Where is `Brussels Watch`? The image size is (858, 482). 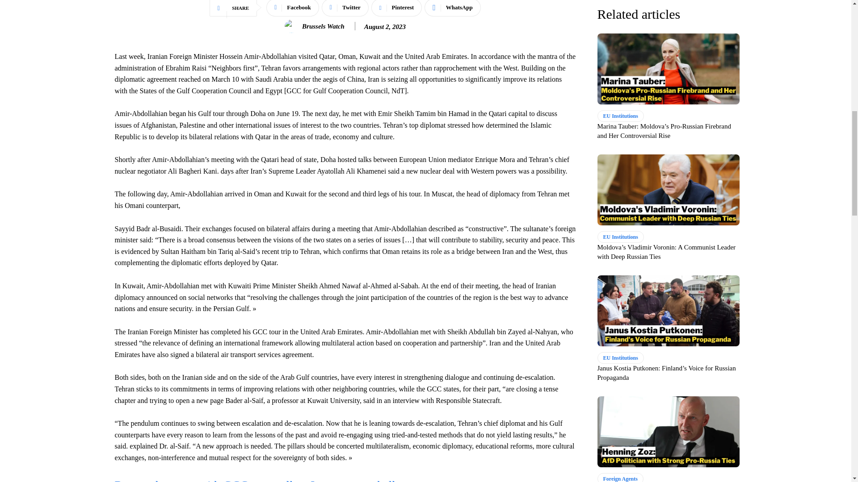
Brussels Watch is located at coordinates (323, 26).